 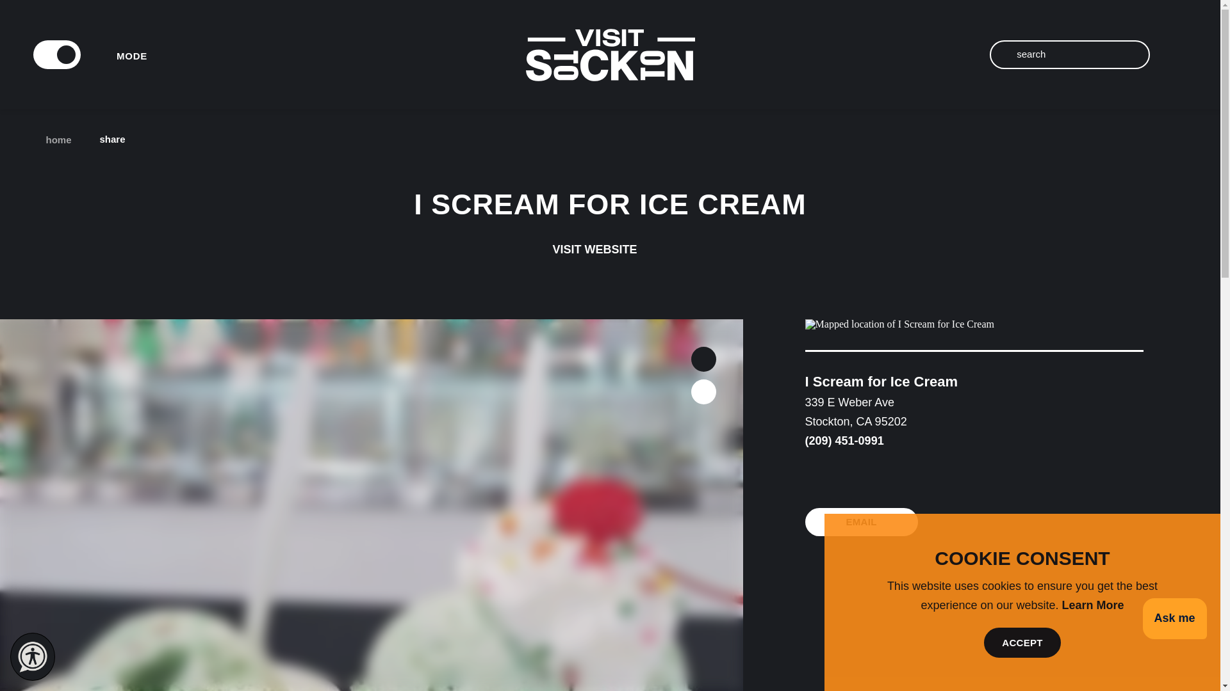 I want to click on EMAIL, so click(x=861, y=522).